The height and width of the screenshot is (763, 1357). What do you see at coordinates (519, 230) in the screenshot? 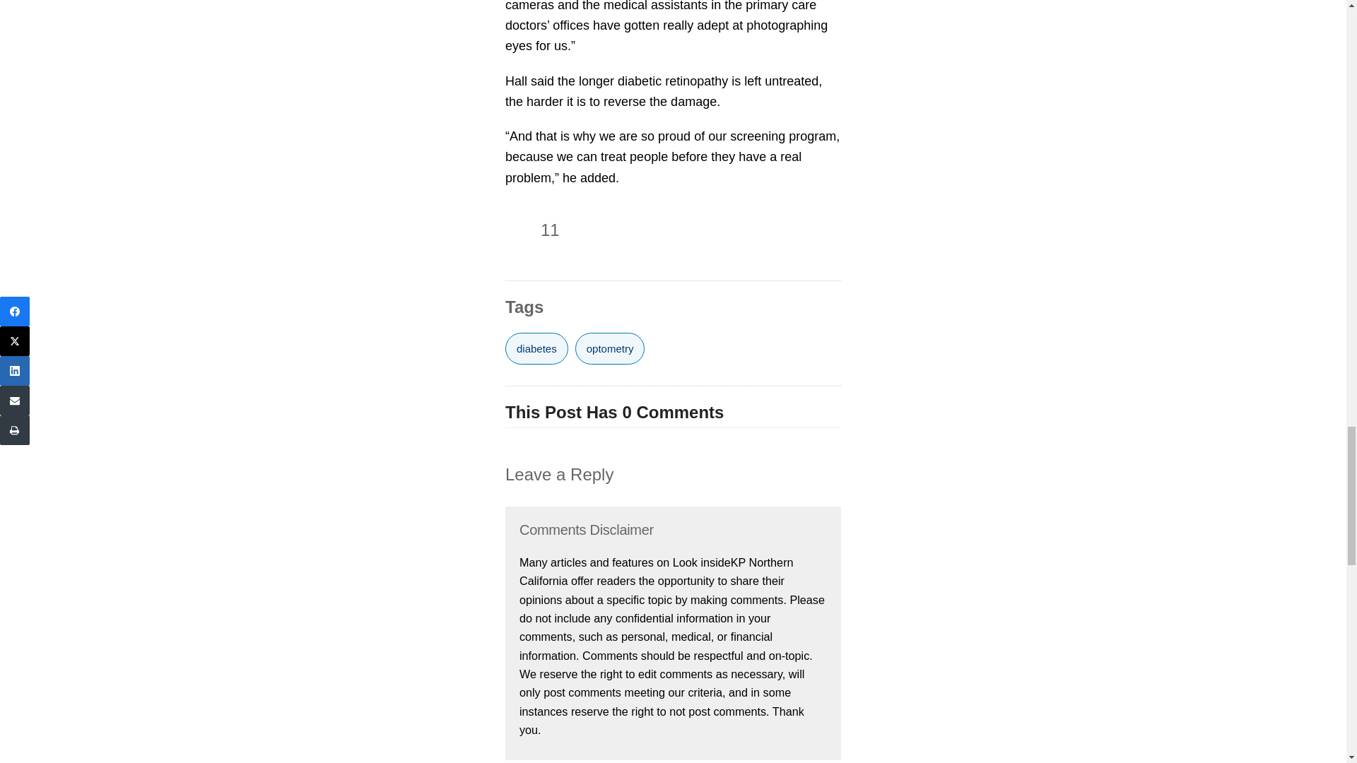
I see `Like` at bounding box center [519, 230].